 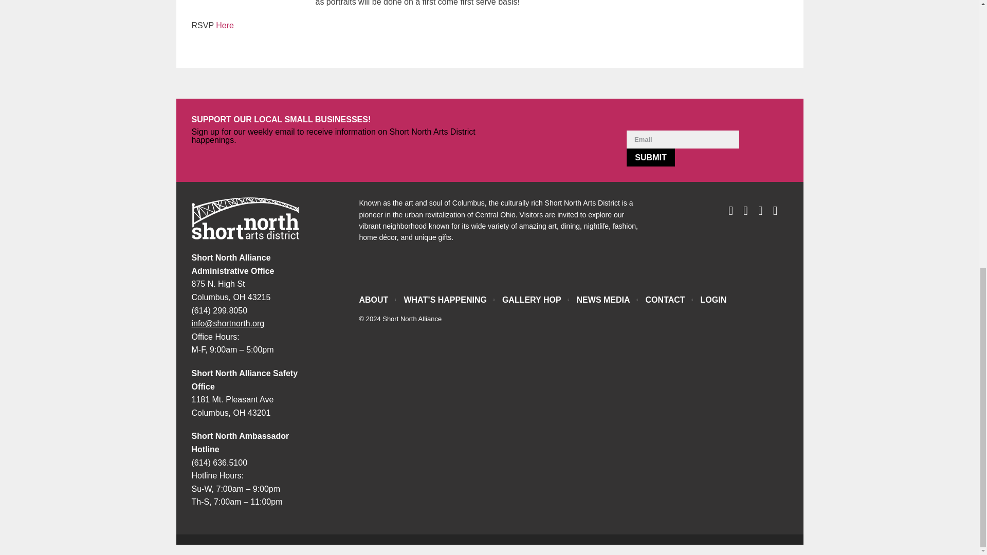 I want to click on Submit, so click(x=651, y=157).